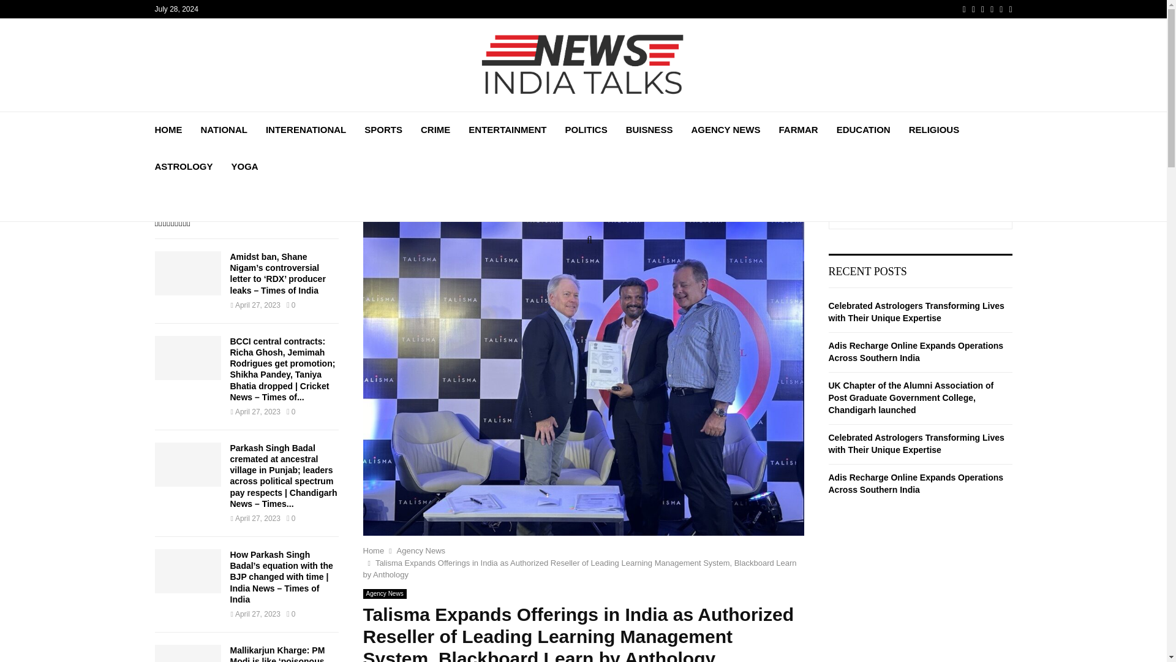 This screenshot has width=1176, height=662. What do you see at coordinates (992, 9) in the screenshot?
I see `Youtube` at bounding box center [992, 9].